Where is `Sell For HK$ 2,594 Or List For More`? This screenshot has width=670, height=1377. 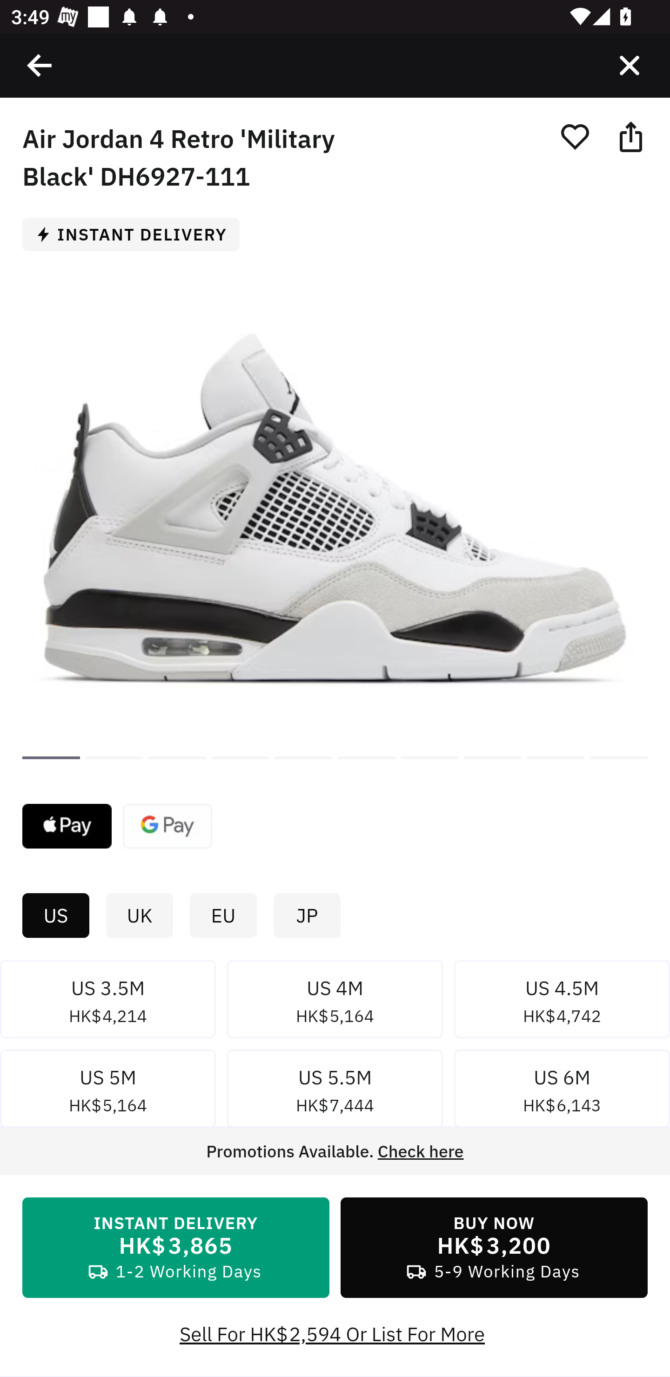
Sell For HK$ 2,594 Or List For More is located at coordinates (335, 1334).